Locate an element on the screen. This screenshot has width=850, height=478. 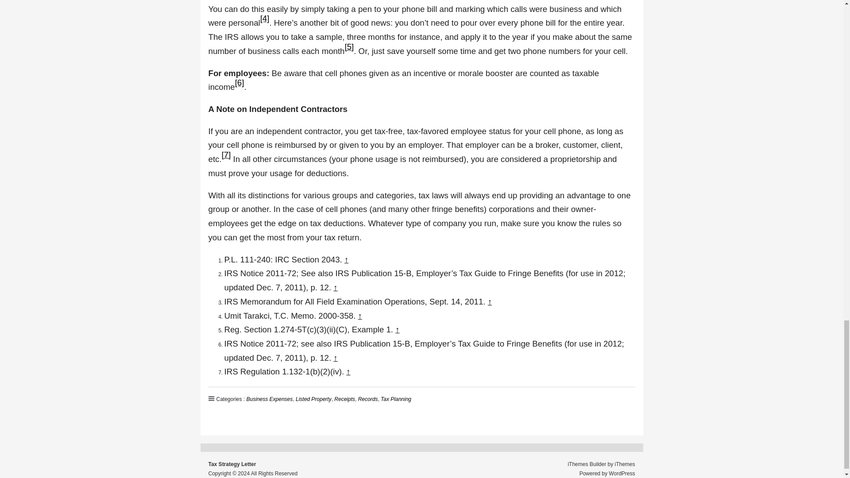
iThemes Builder is located at coordinates (587, 464).